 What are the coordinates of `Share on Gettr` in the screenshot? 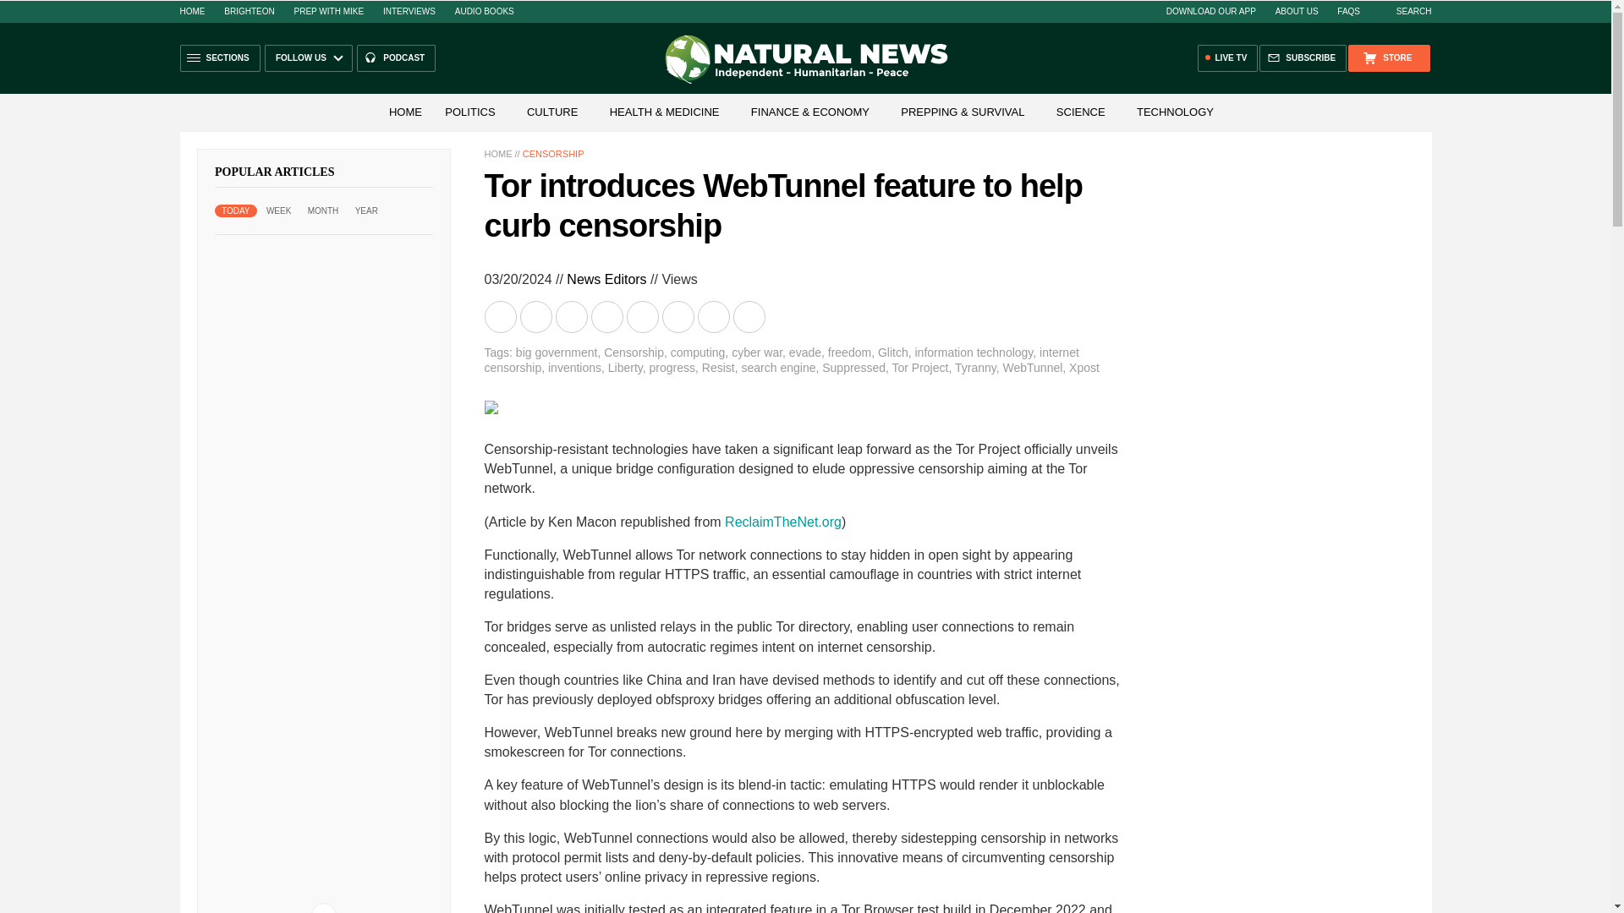 It's located at (714, 317).